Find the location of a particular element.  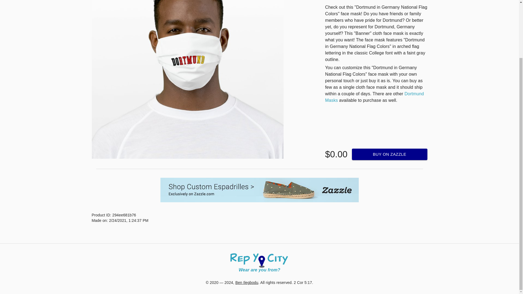

2 Cor 5:17 is located at coordinates (303, 283).